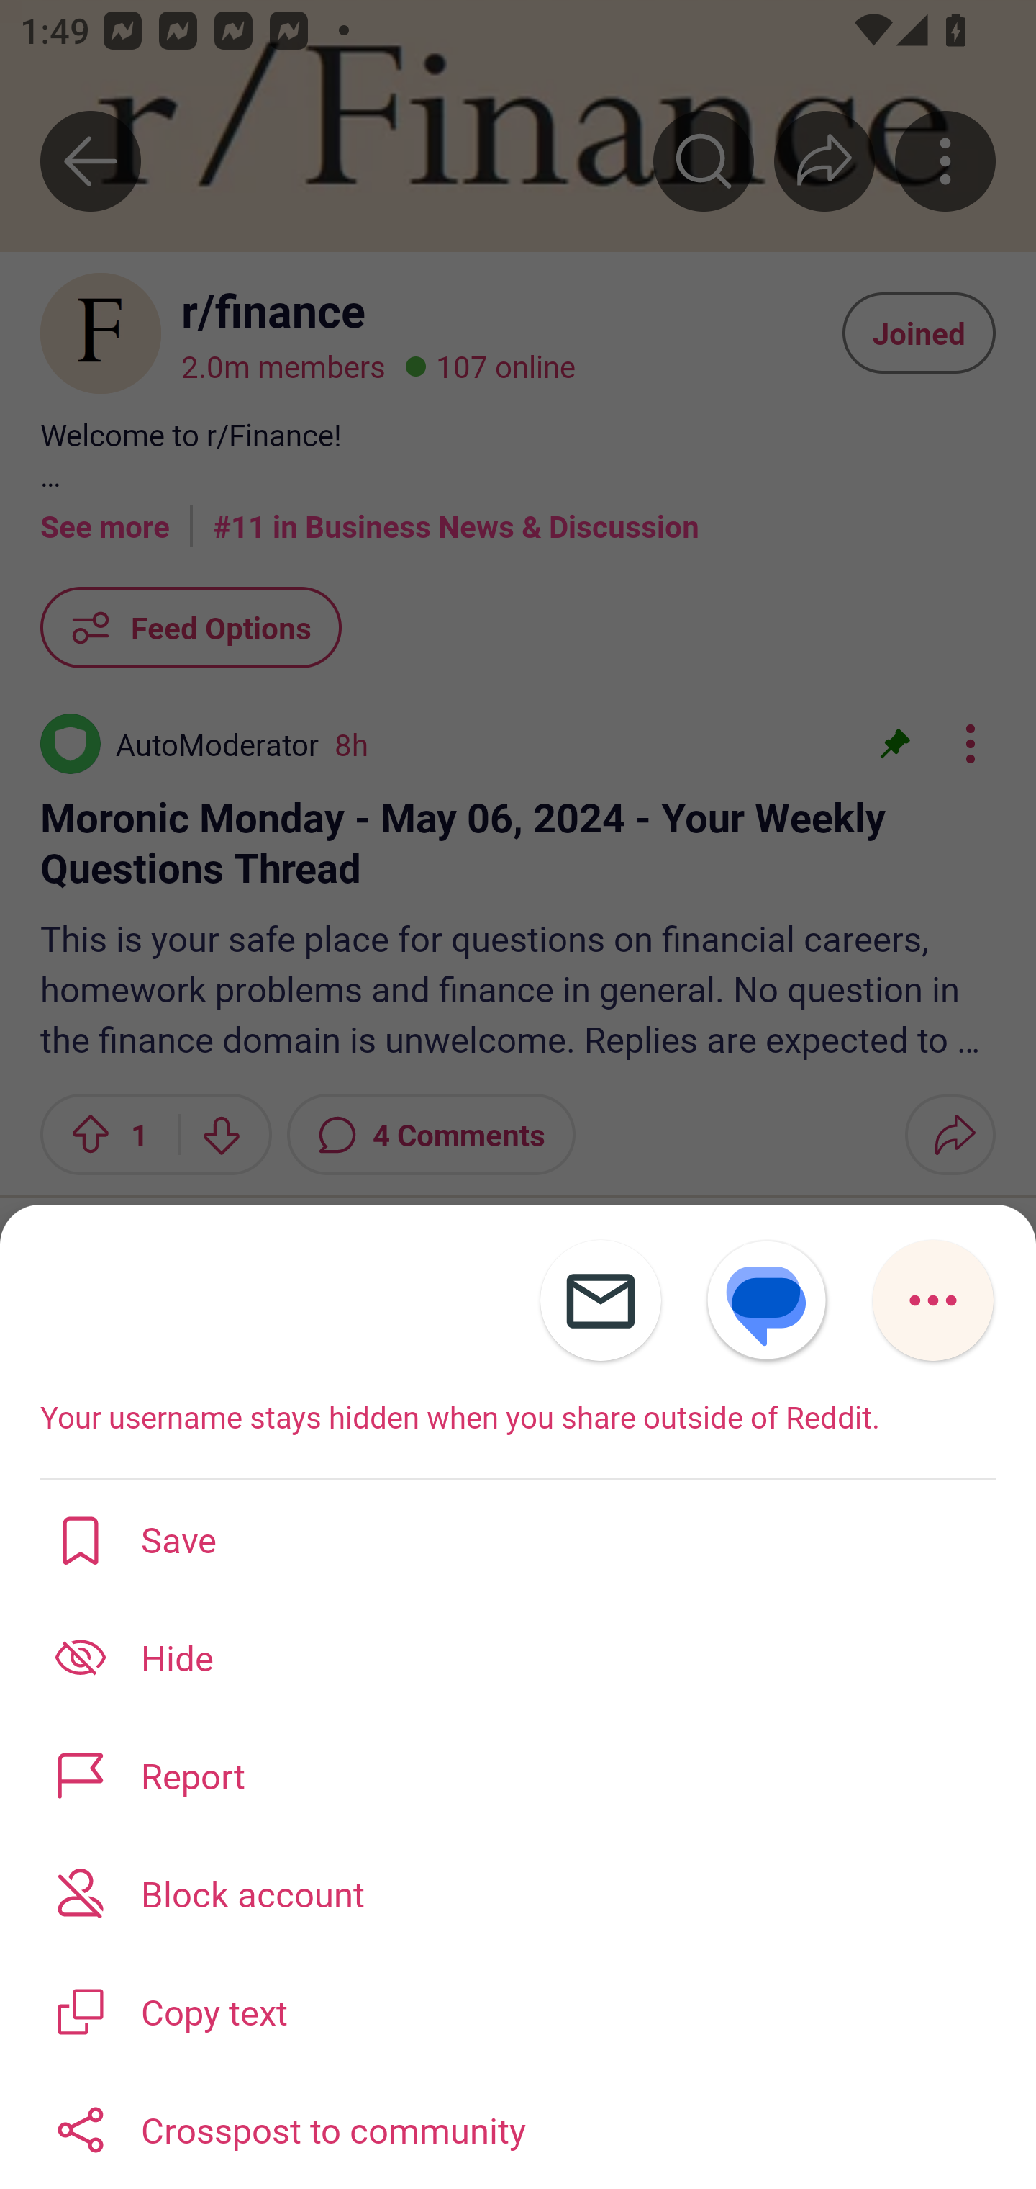  What do you see at coordinates (518, 1539) in the screenshot?
I see `Save` at bounding box center [518, 1539].